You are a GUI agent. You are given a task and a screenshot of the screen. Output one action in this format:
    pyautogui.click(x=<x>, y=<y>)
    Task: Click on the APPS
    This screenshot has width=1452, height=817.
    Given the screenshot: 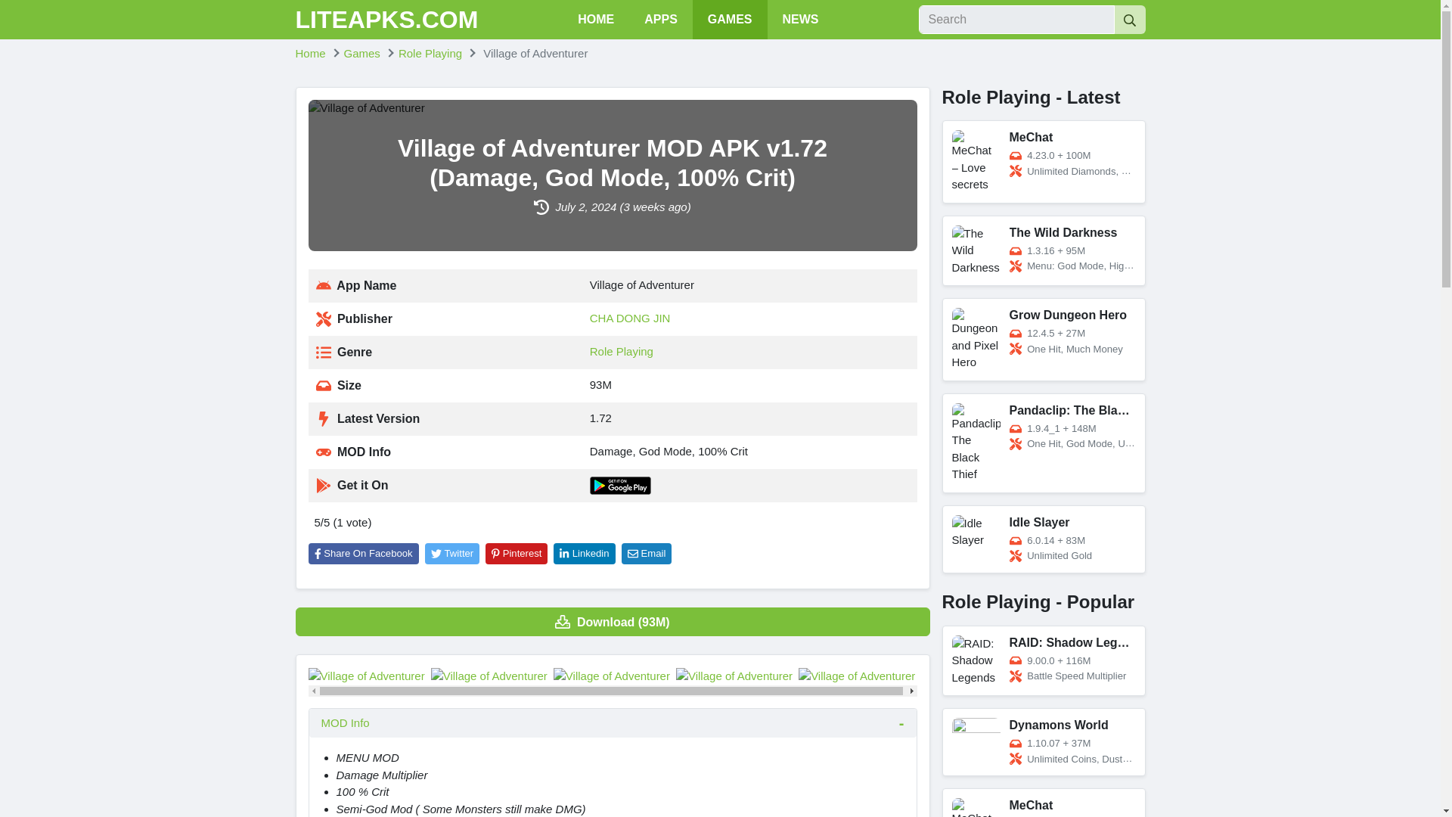 What is the action you would take?
    pyautogui.click(x=660, y=20)
    